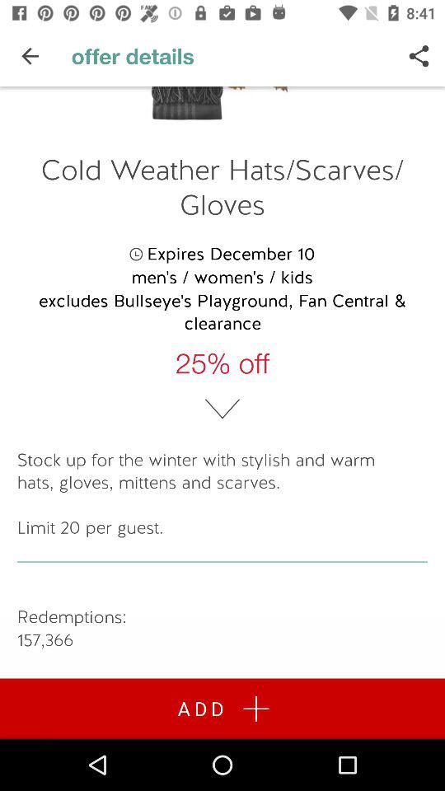  Describe the element at coordinates (30, 56) in the screenshot. I see `turn on icon to the left of offer details` at that location.